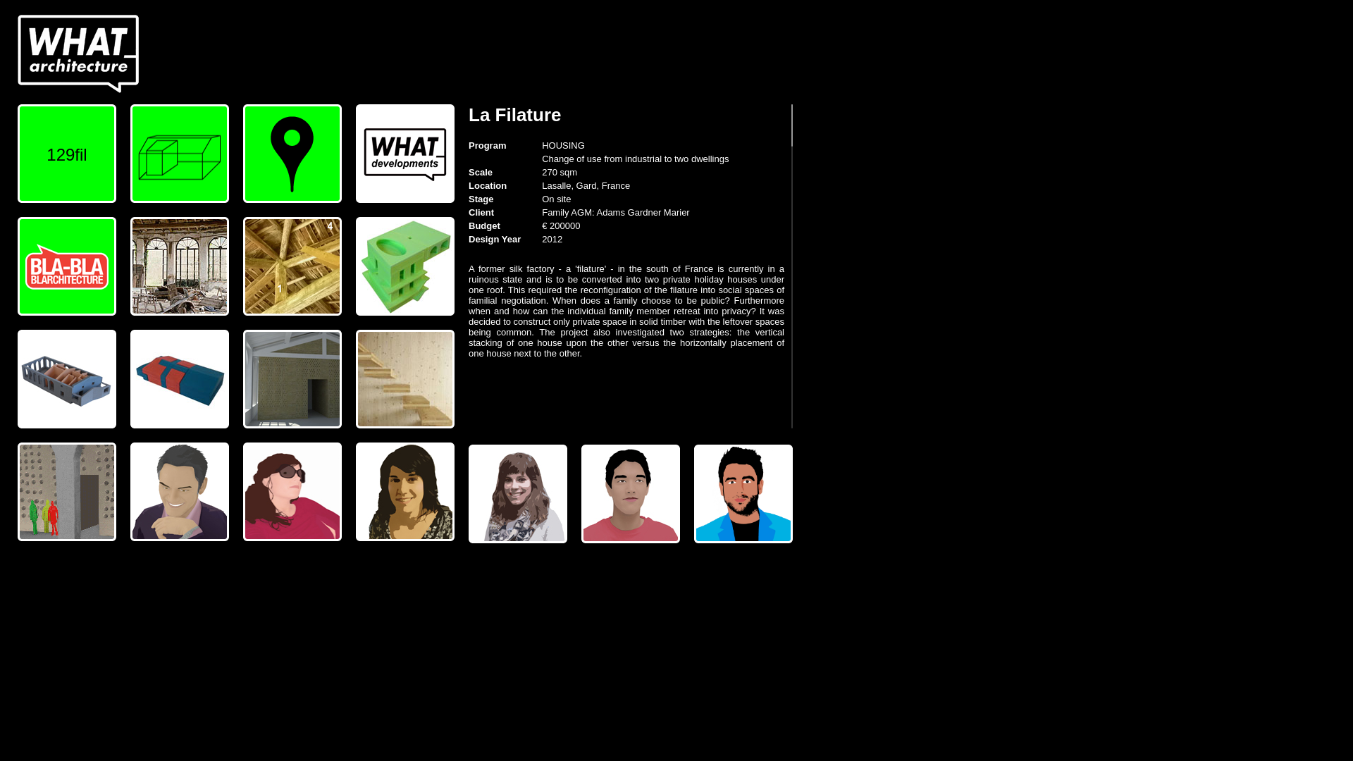 This screenshot has width=1353, height=761. I want to click on  Perforated interface between public-private, so click(66, 491).